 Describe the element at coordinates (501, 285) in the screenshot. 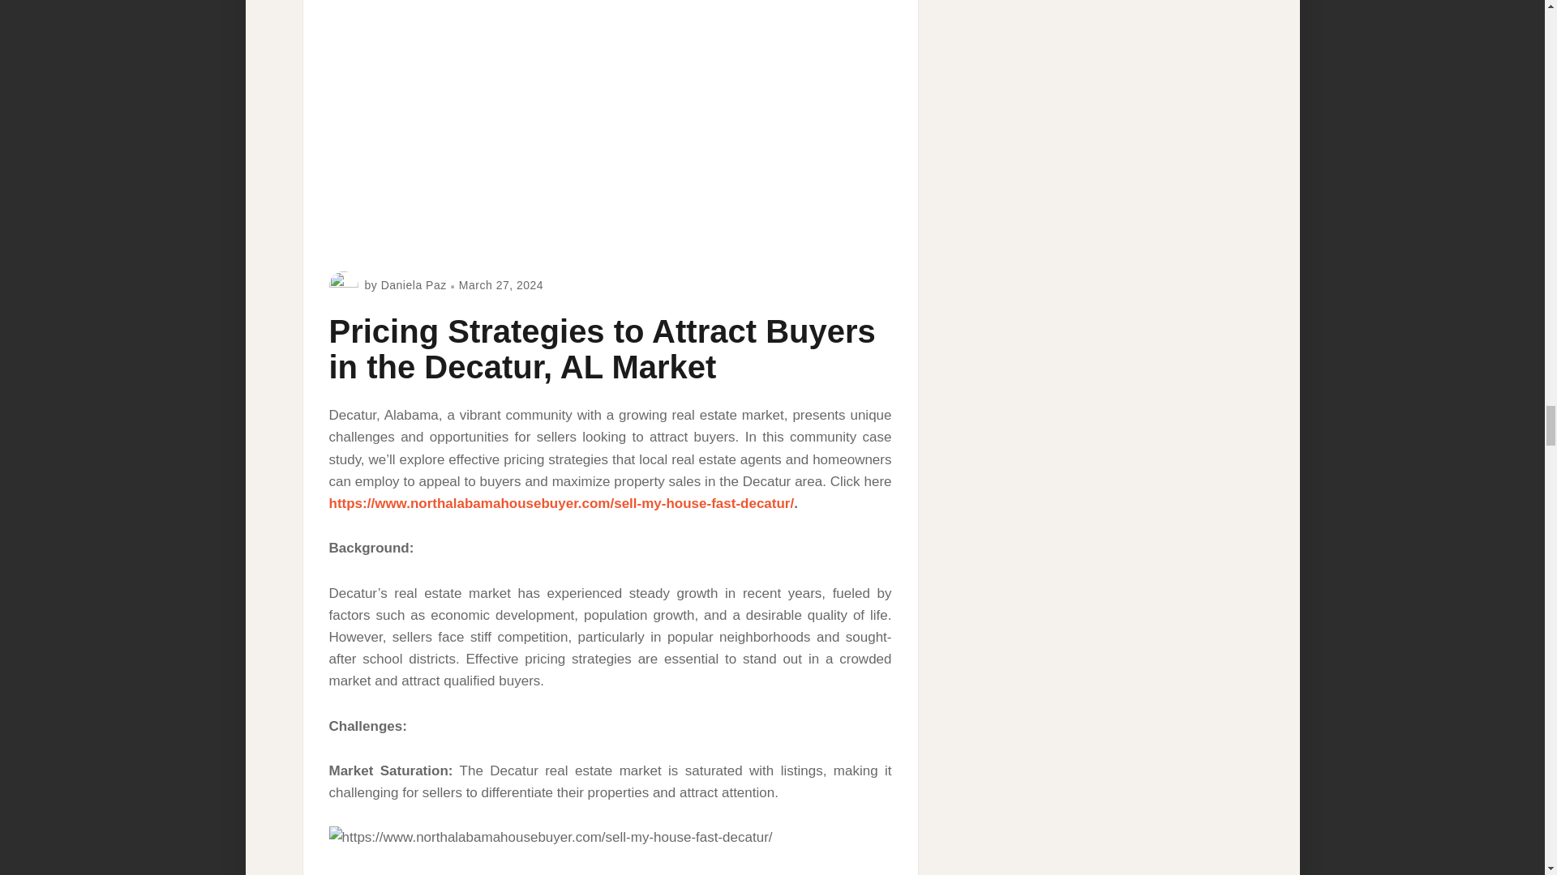

I see `March 27, 2024` at that location.